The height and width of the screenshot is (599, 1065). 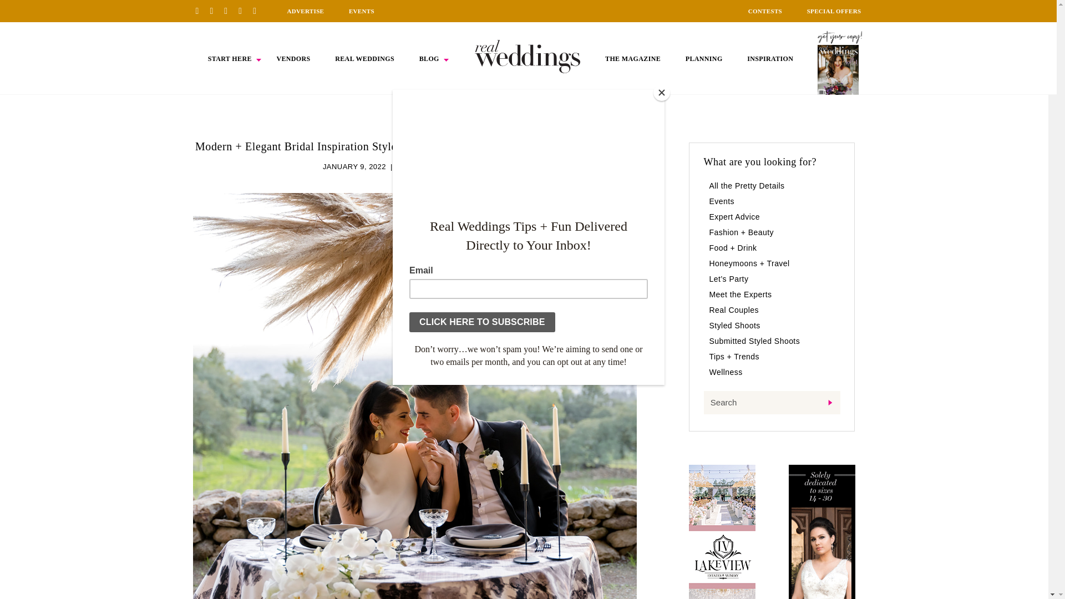 What do you see at coordinates (765, 11) in the screenshot?
I see `CONTESTS` at bounding box center [765, 11].